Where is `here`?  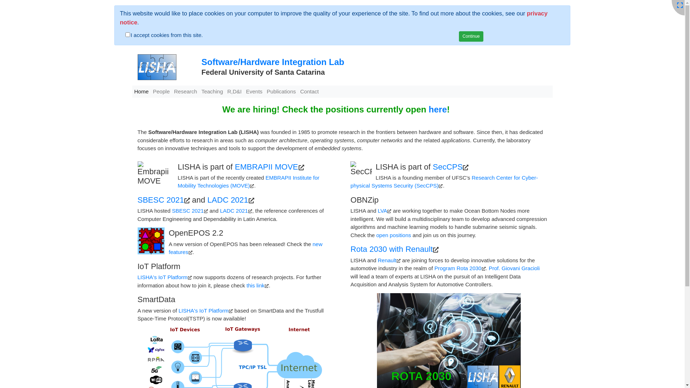
here is located at coordinates (438, 109).